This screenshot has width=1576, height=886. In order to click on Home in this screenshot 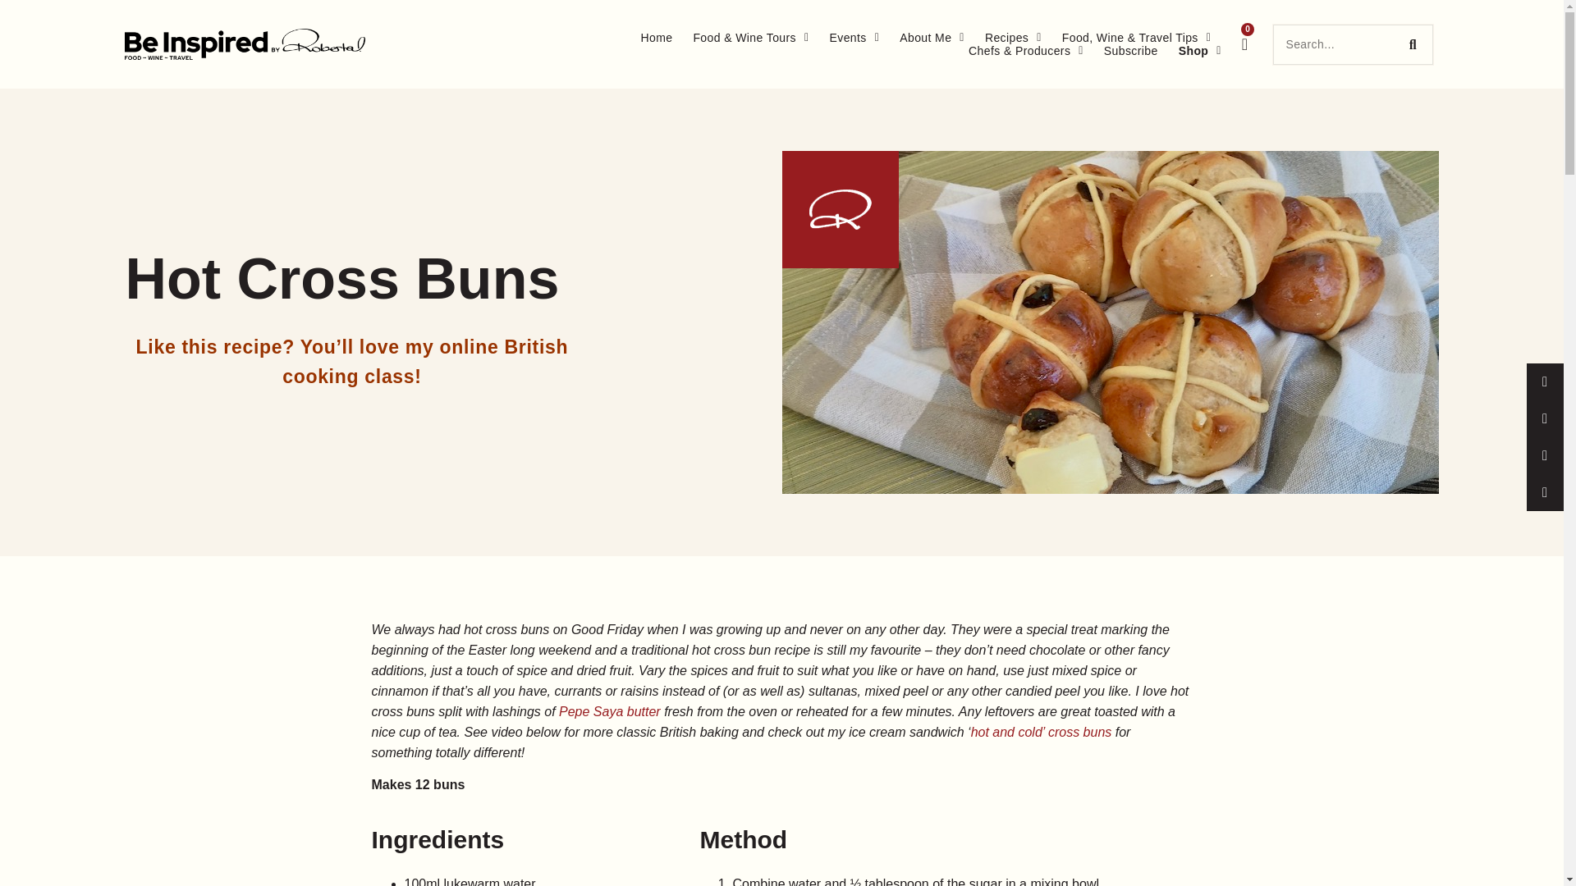, I will do `click(656, 38)`.